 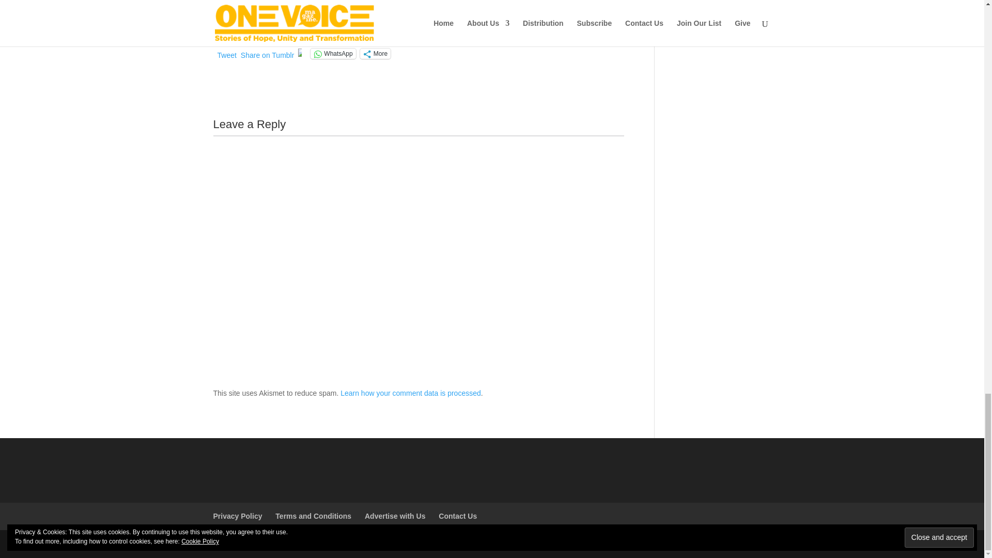 What do you see at coordinates (410, 393) in the screenshot?
I see `Learn how your comment data is processed` at bounding box center [410, 393].